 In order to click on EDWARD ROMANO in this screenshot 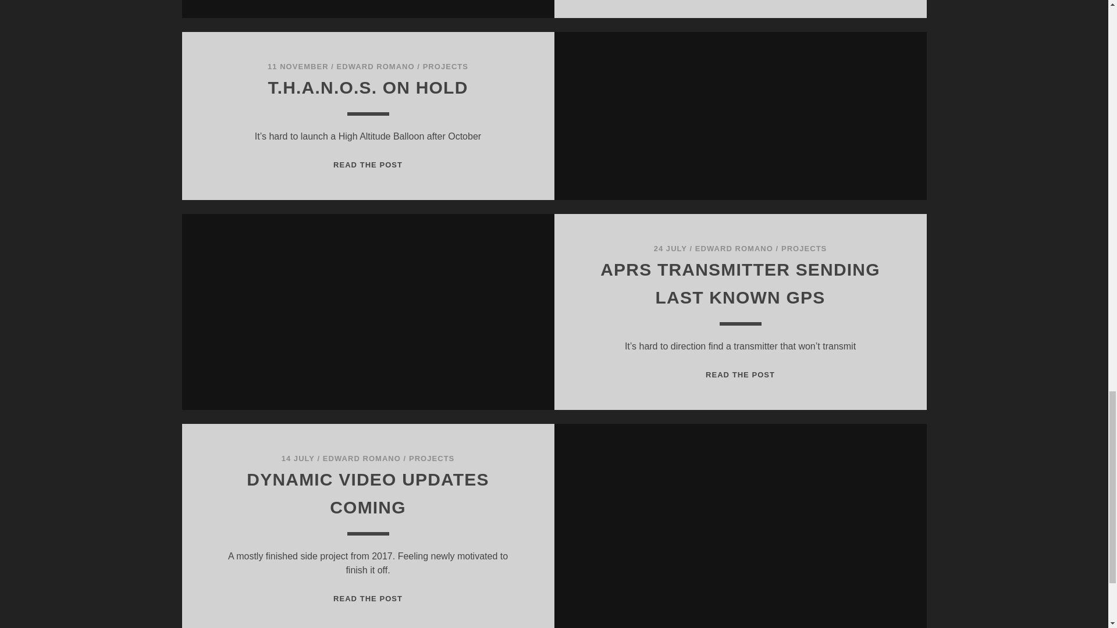, I will do `click(376, 66)`.